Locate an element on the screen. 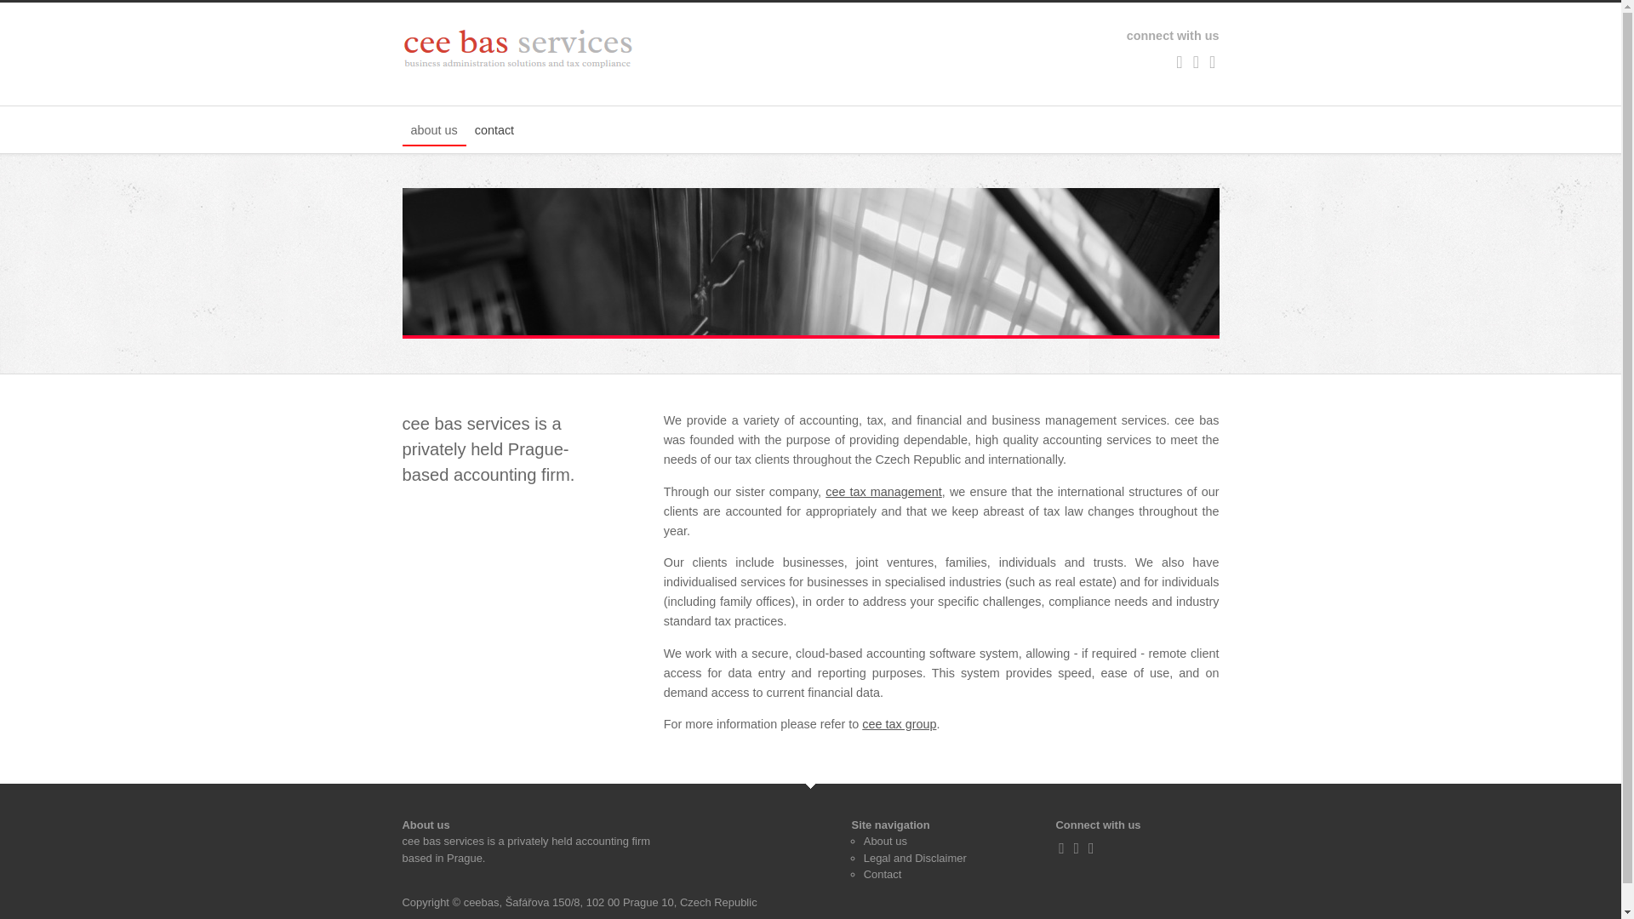  Legal and Disclaimer is located at coordinates (916, 858).